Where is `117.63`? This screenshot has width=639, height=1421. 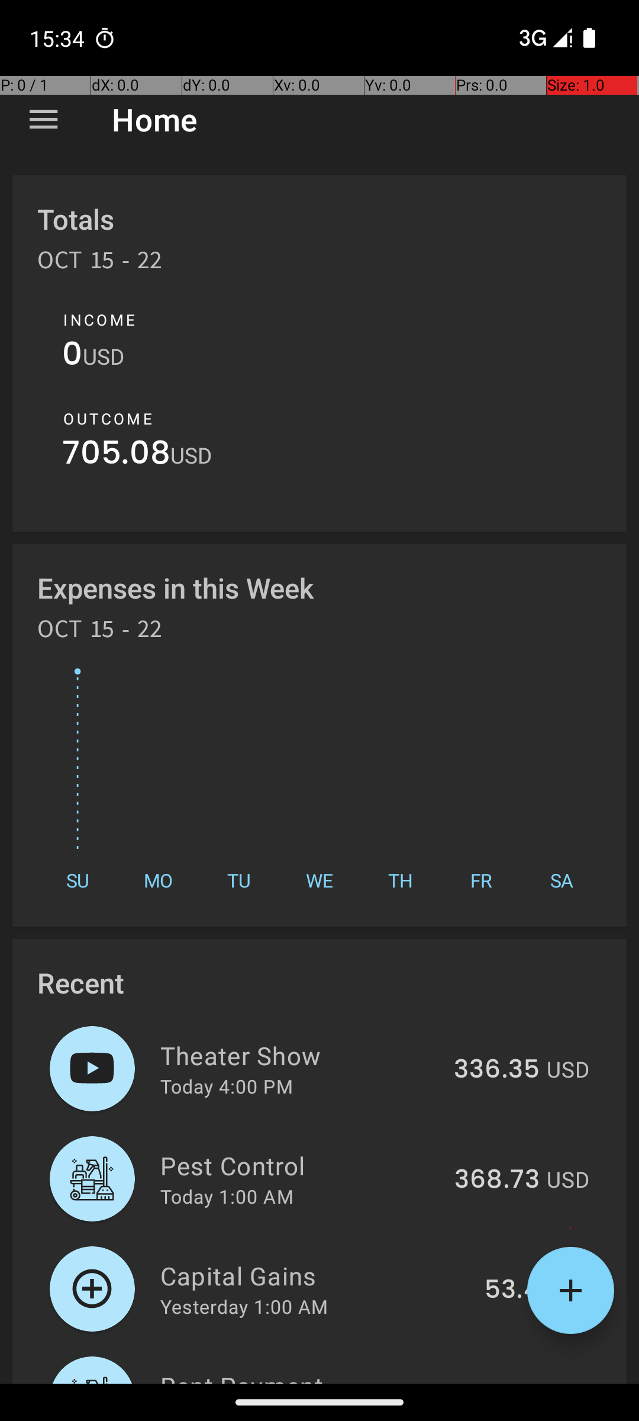
117.63 is located at coordinates (504, 1382).